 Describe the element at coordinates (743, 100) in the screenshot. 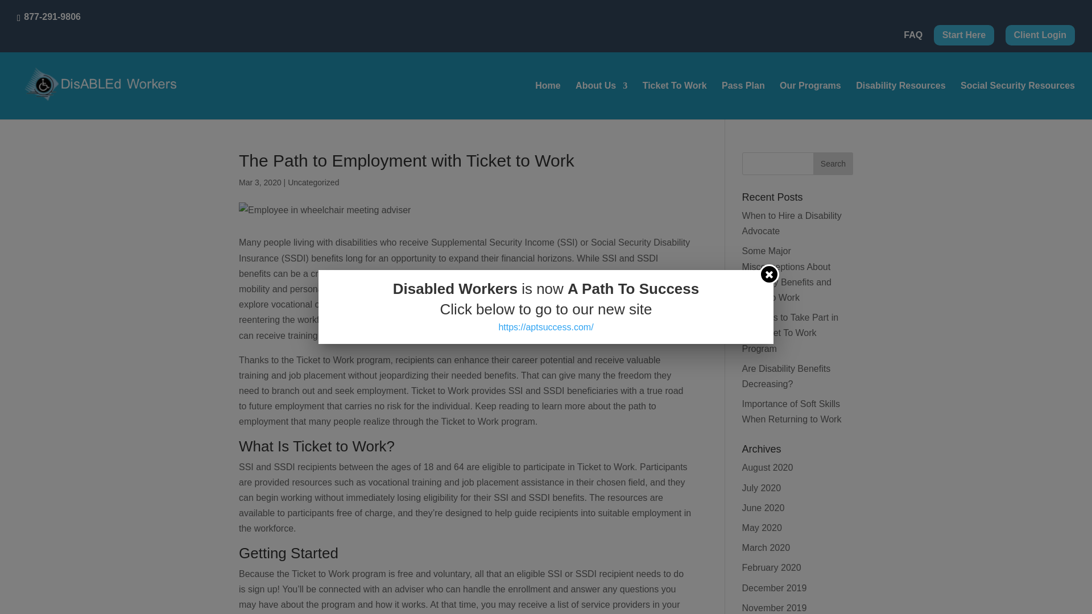

I see `Pass Plan` at that location.